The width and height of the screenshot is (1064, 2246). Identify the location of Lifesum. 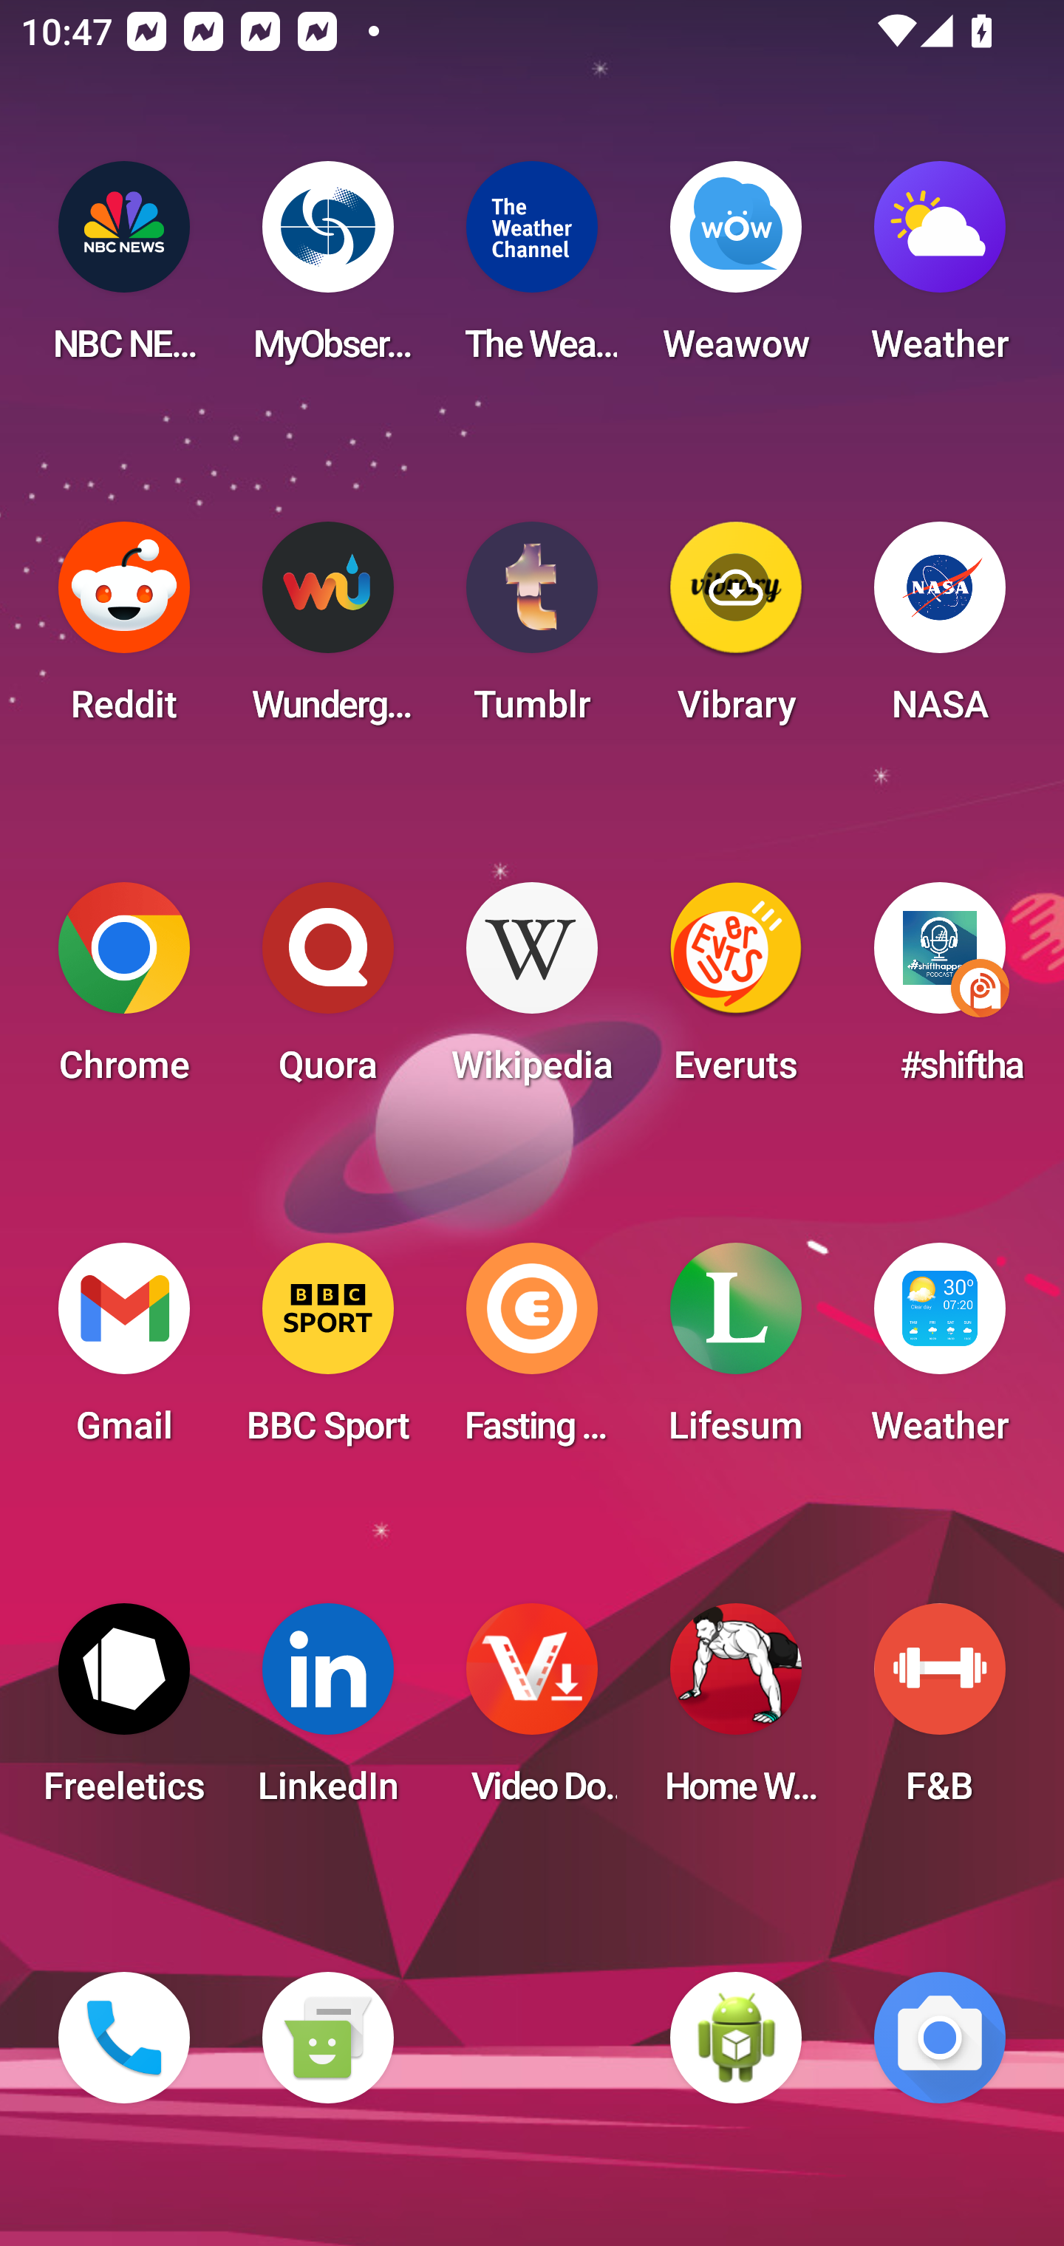
(736, 1352).